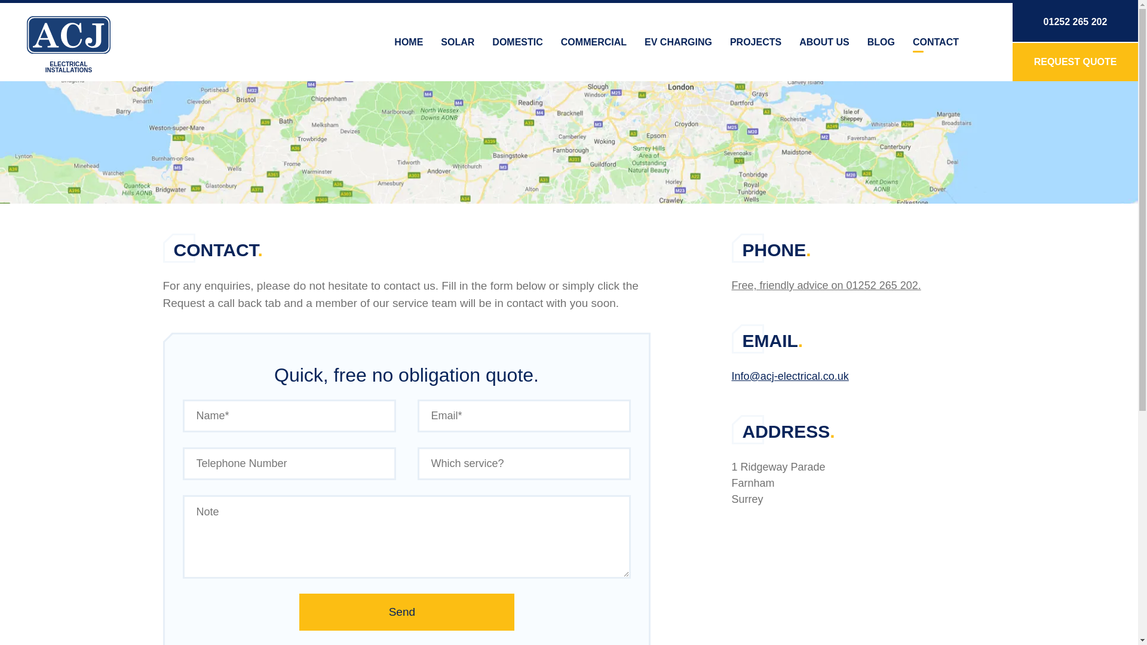 The width and height of the screenshot is (1147, 645). I want to click on ABOUT US, so click(824, 42).